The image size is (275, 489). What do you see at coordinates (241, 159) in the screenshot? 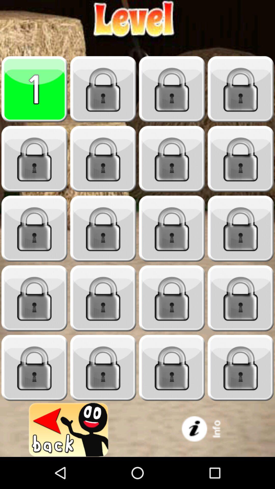
I see `select 8th tile` at bounding box center [241, 159].